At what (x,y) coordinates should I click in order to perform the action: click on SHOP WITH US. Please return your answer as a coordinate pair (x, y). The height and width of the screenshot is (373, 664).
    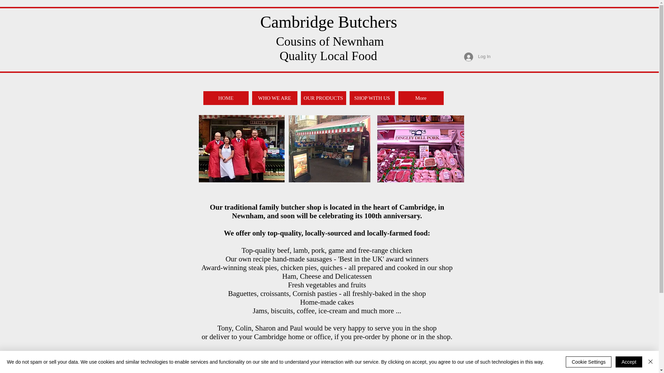
    Looking at the image, I should click on (371, 98).